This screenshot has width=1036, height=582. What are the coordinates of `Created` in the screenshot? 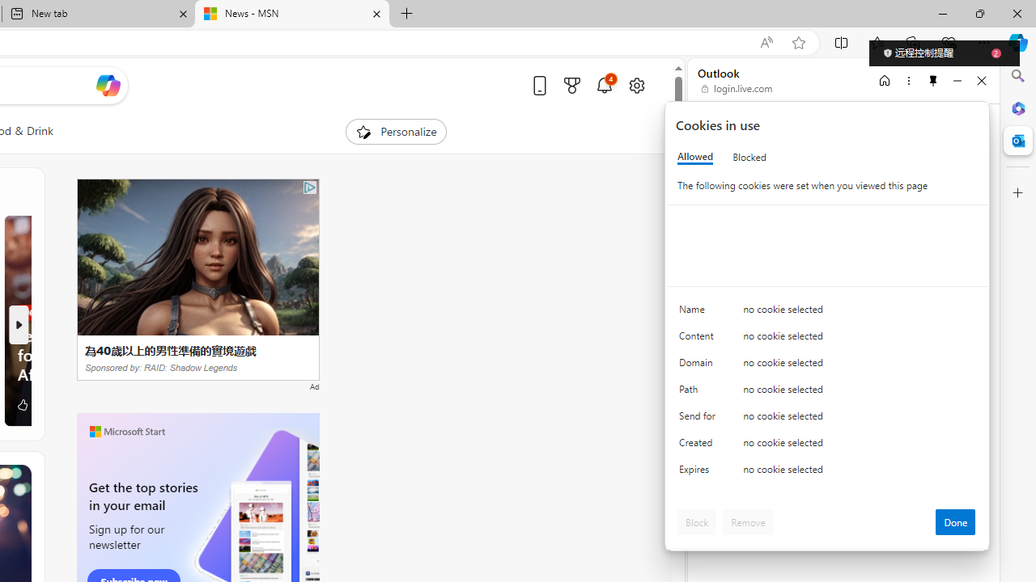 It's located at (699, 446).